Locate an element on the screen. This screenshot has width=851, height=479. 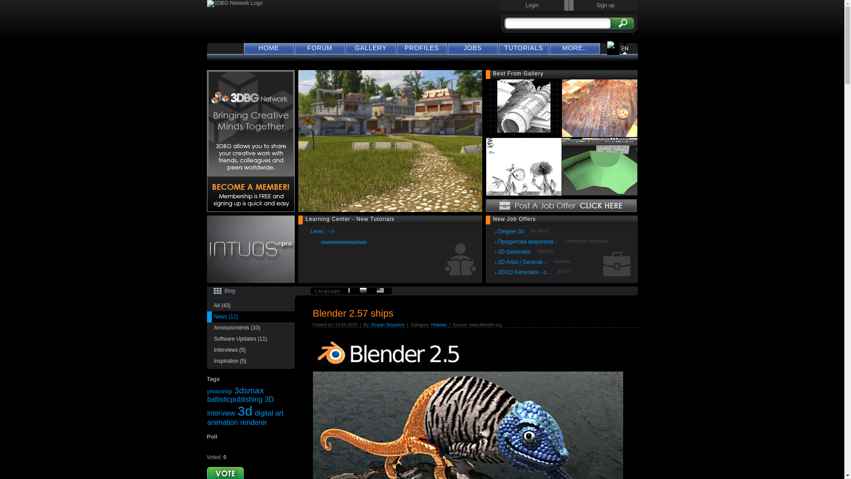
interview is located at coordinates (221, 413).